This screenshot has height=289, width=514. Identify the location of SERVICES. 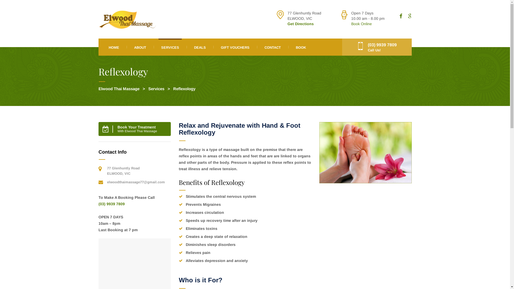
(170, 47).